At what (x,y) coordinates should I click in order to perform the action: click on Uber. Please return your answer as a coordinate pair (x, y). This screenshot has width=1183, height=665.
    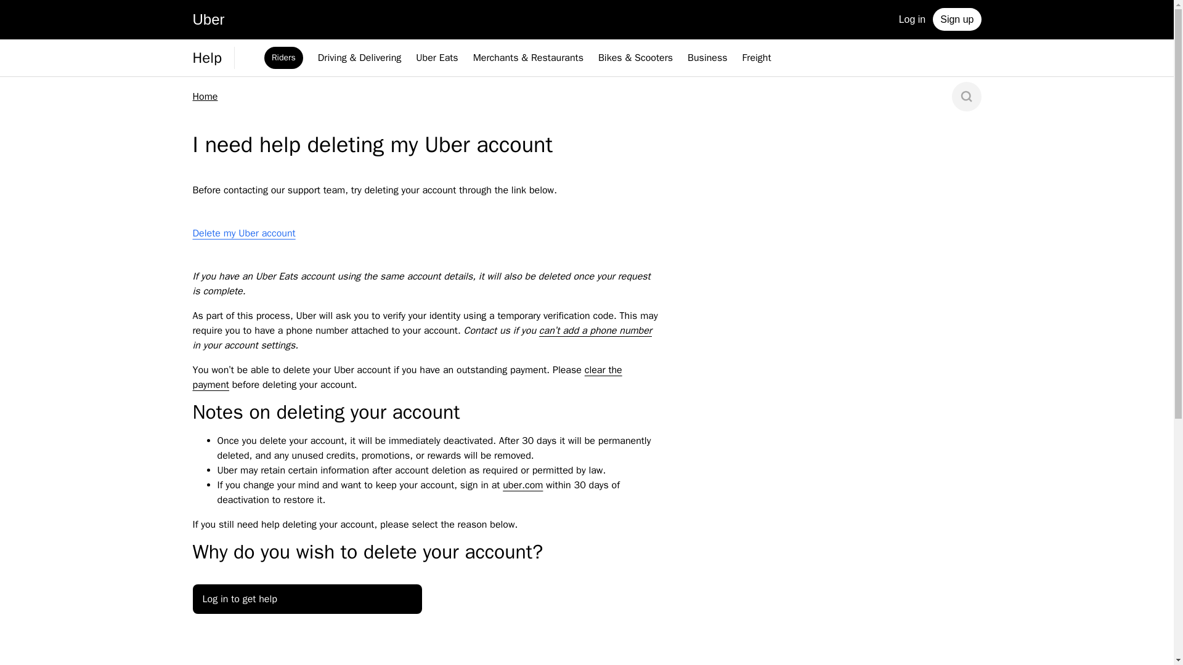
    Looking at the image, I should click on (208, 21).